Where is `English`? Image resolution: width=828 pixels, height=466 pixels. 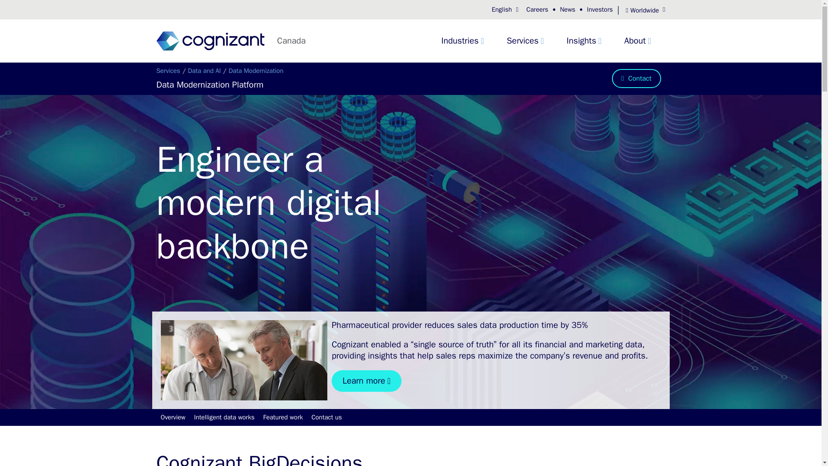
English is located at coordinates (505, 10).